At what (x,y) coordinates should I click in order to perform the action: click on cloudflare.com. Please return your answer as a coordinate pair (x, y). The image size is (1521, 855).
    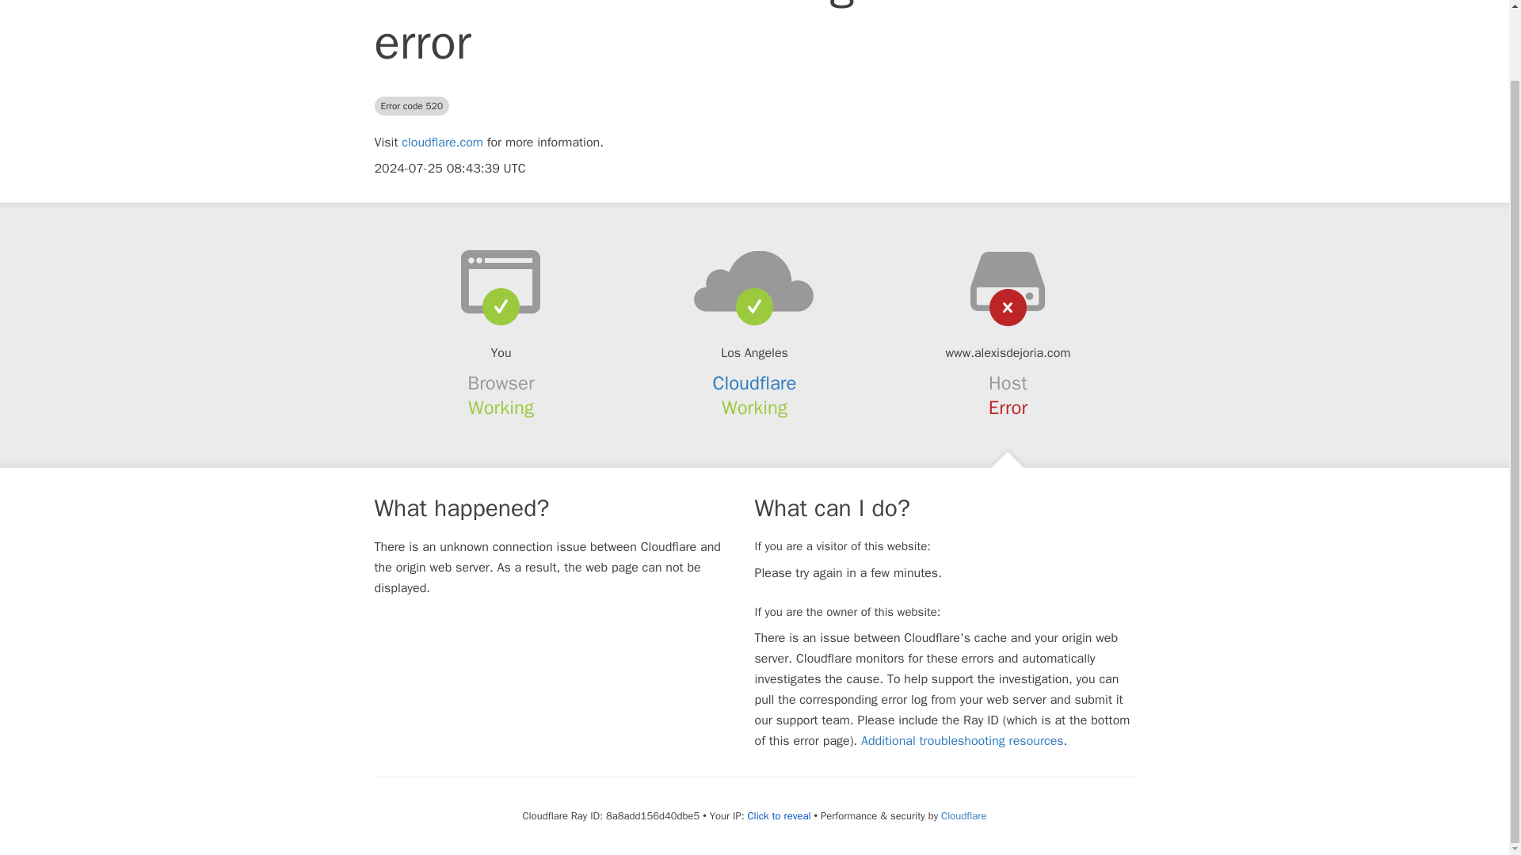
    Looking at the image, I should click on (442, 142).